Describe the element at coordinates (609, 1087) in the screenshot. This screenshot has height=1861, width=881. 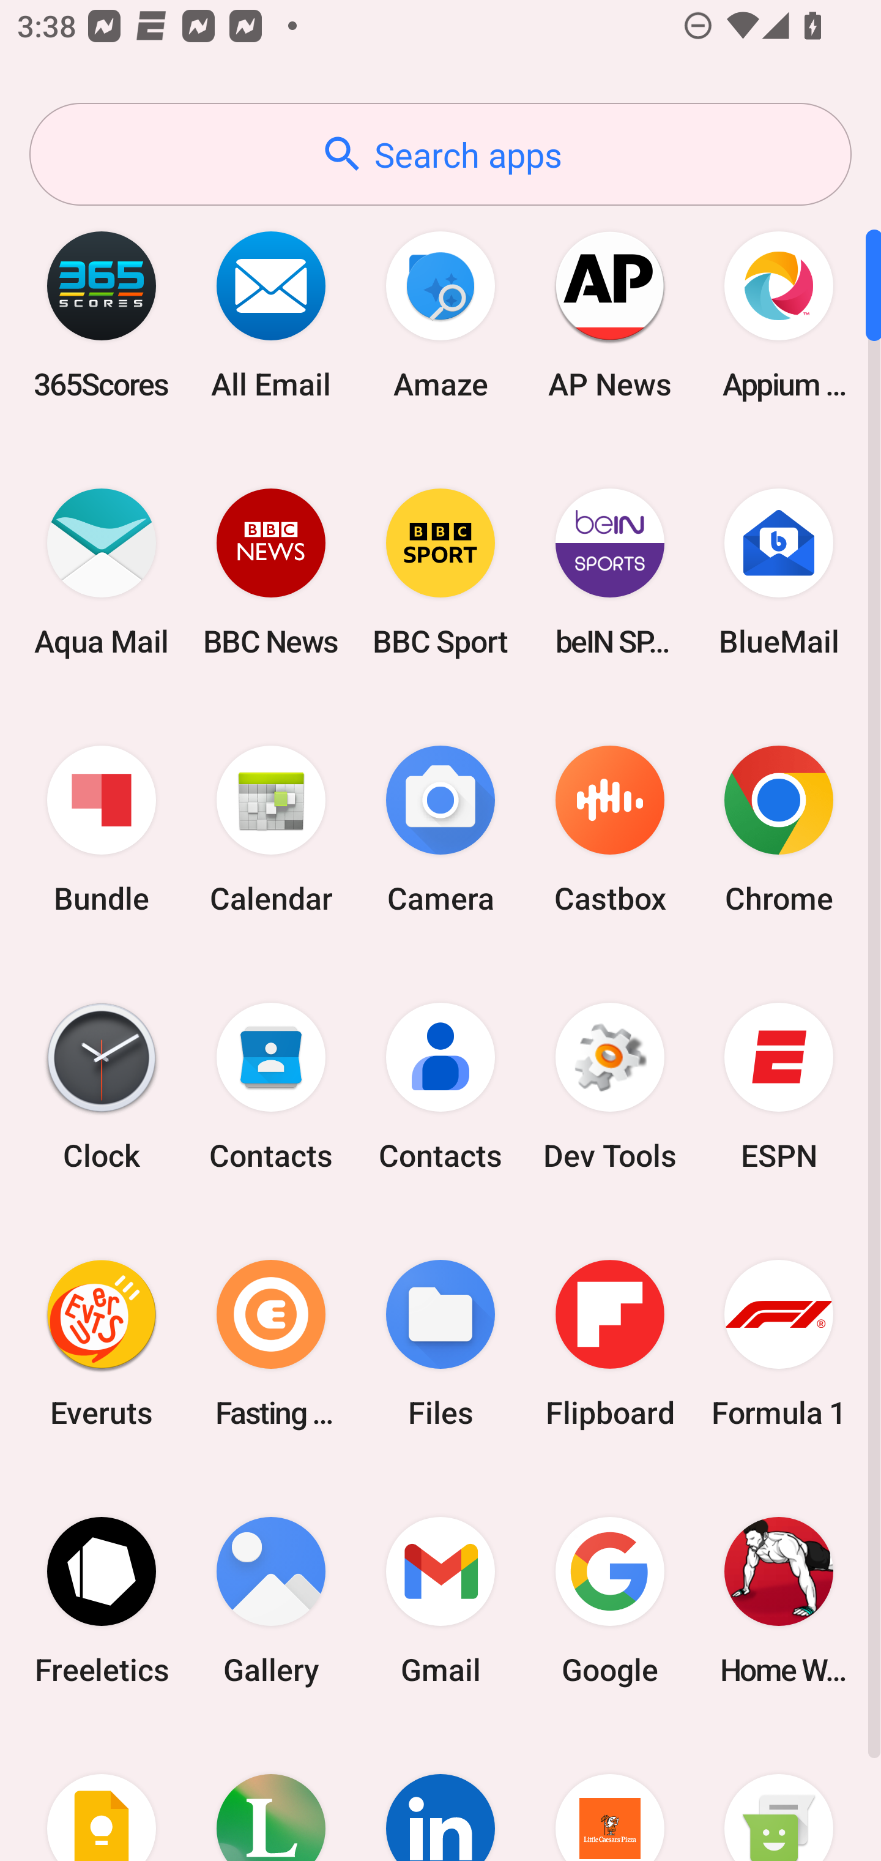
I see `Dev Tools` at that location.